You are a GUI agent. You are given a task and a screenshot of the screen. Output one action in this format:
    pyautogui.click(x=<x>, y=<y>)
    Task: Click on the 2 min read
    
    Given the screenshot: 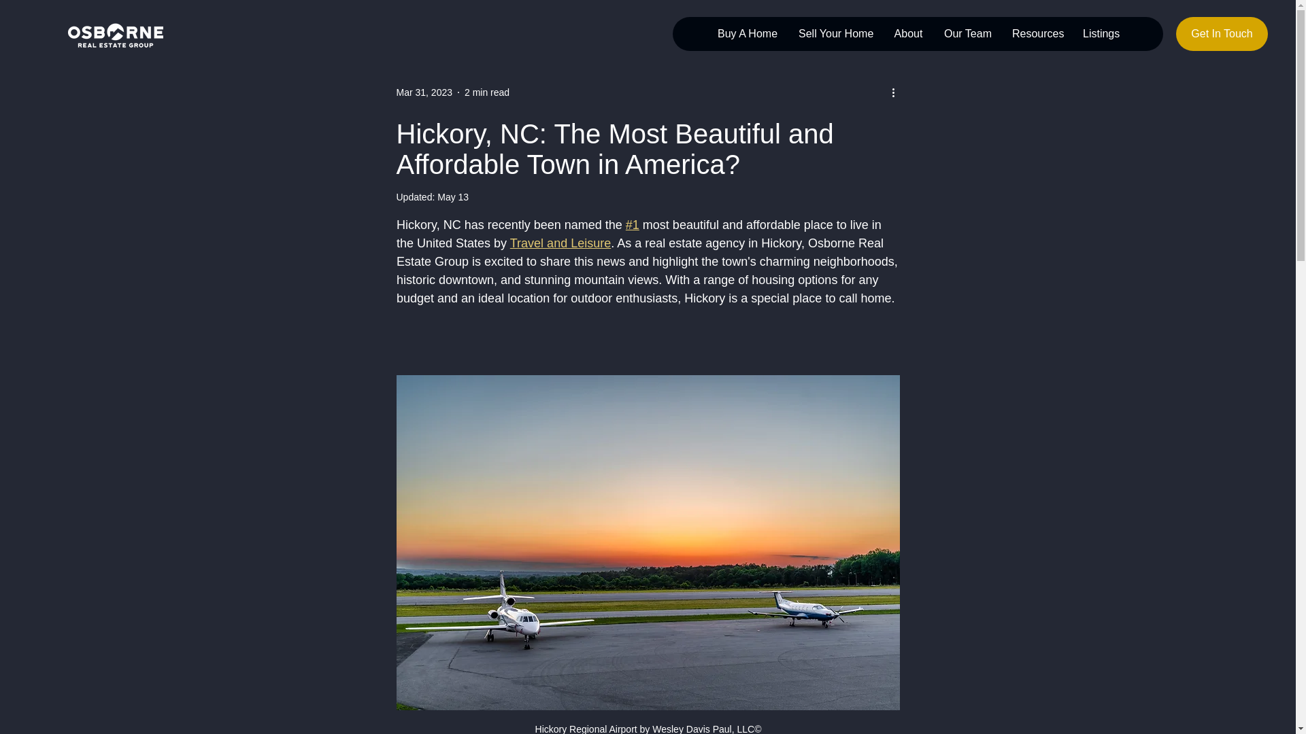 What is the action you would take?
    pyautogui.click(x=487, y=92)
    